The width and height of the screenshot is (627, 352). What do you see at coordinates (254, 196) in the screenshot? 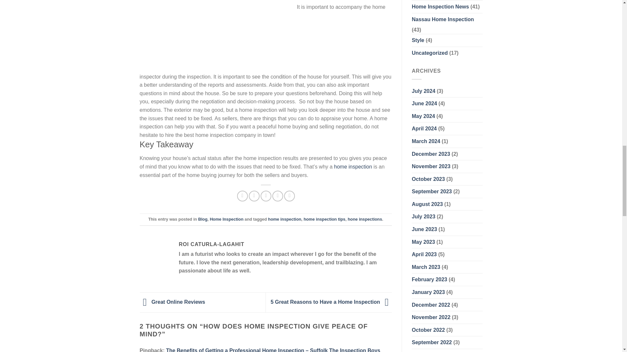
I see `Share on Twitter` at bounding box center [254, 196].